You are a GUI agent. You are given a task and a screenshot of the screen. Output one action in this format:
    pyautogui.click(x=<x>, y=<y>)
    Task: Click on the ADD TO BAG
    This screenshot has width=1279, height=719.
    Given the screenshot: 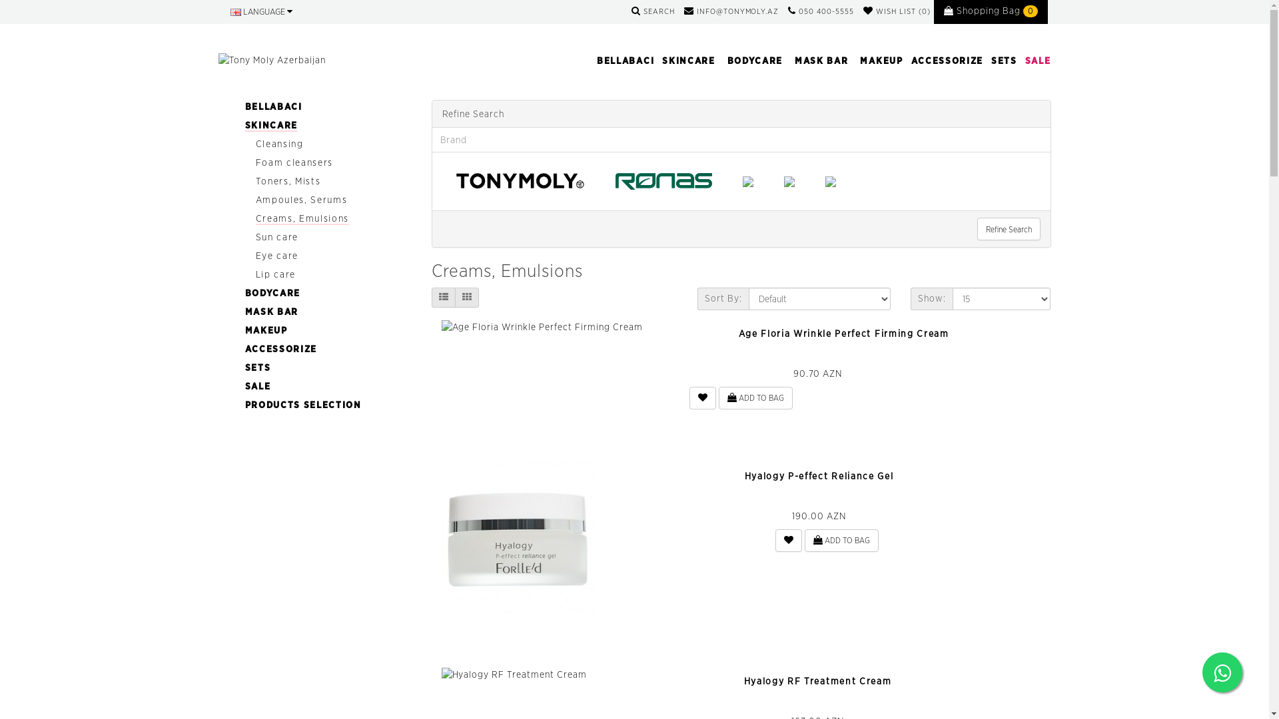 What is the action you would take?
    pyautogui.click(x=755, y=398)
    